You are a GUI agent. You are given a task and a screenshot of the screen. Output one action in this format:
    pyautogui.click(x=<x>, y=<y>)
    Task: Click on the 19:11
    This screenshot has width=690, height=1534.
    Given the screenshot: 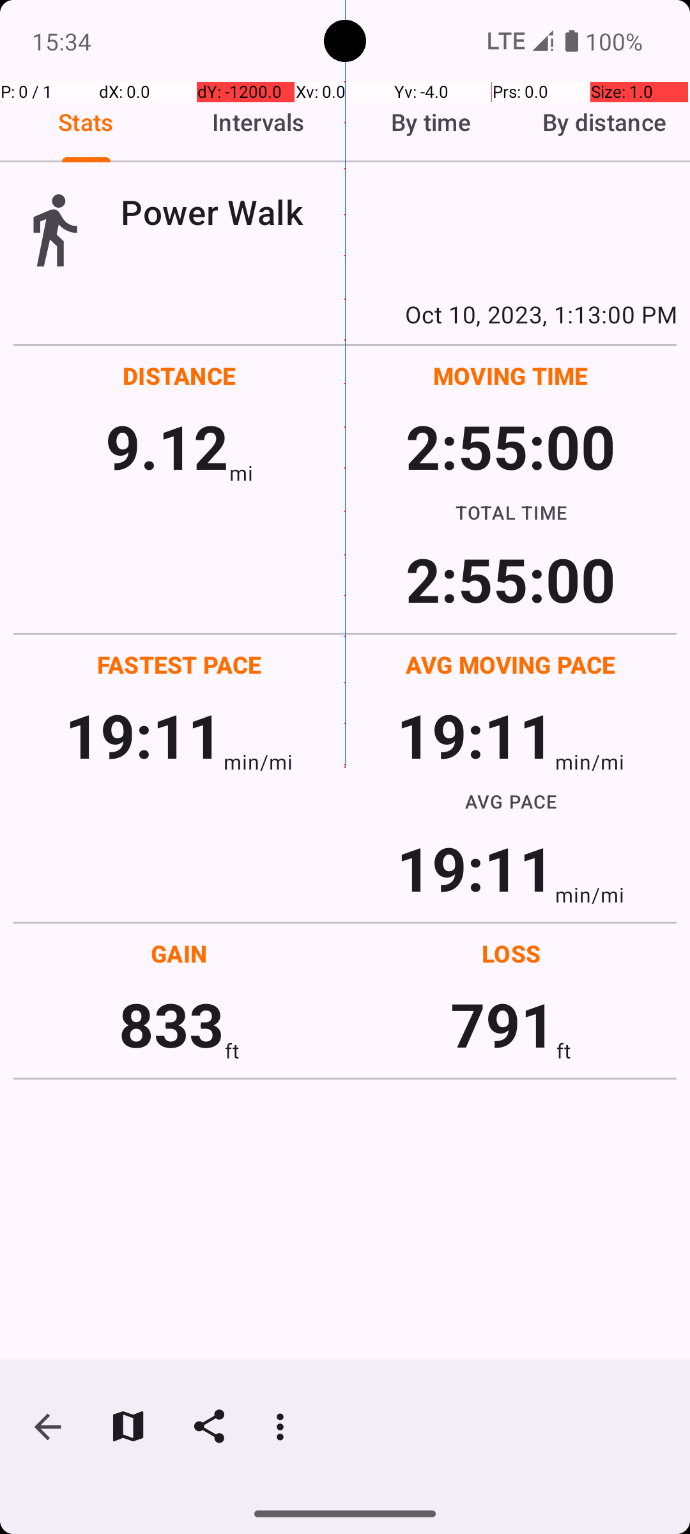 What is the action you would take?
    pyautogui.click(x=144, y=735)
    